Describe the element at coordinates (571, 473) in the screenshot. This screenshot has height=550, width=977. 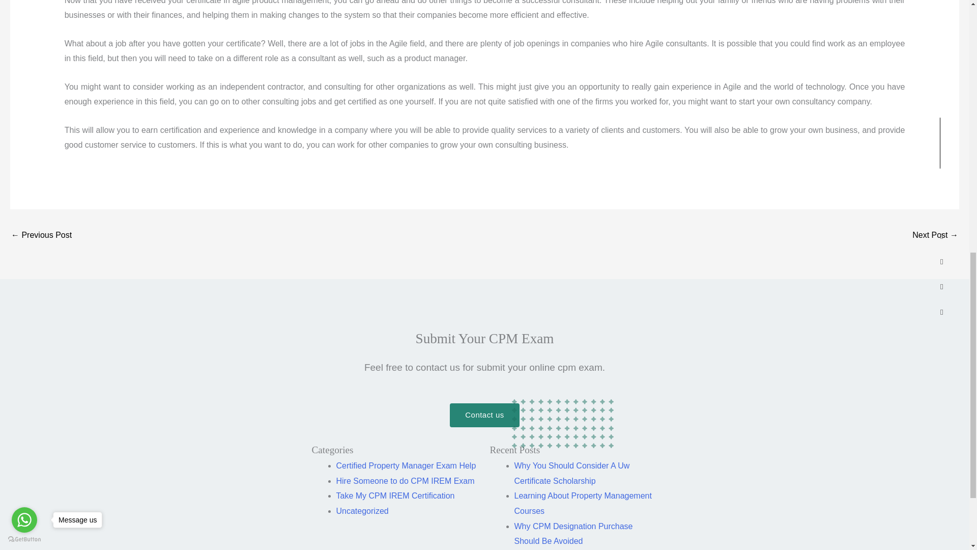
I see `Why You Should Consider A Uw Certificate Scholarship` at that location.